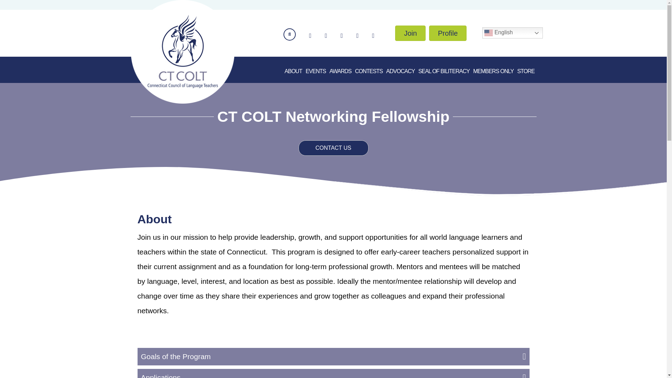 This screenshot has width=672, height=378. I want to click on Join, so click(410, 33).